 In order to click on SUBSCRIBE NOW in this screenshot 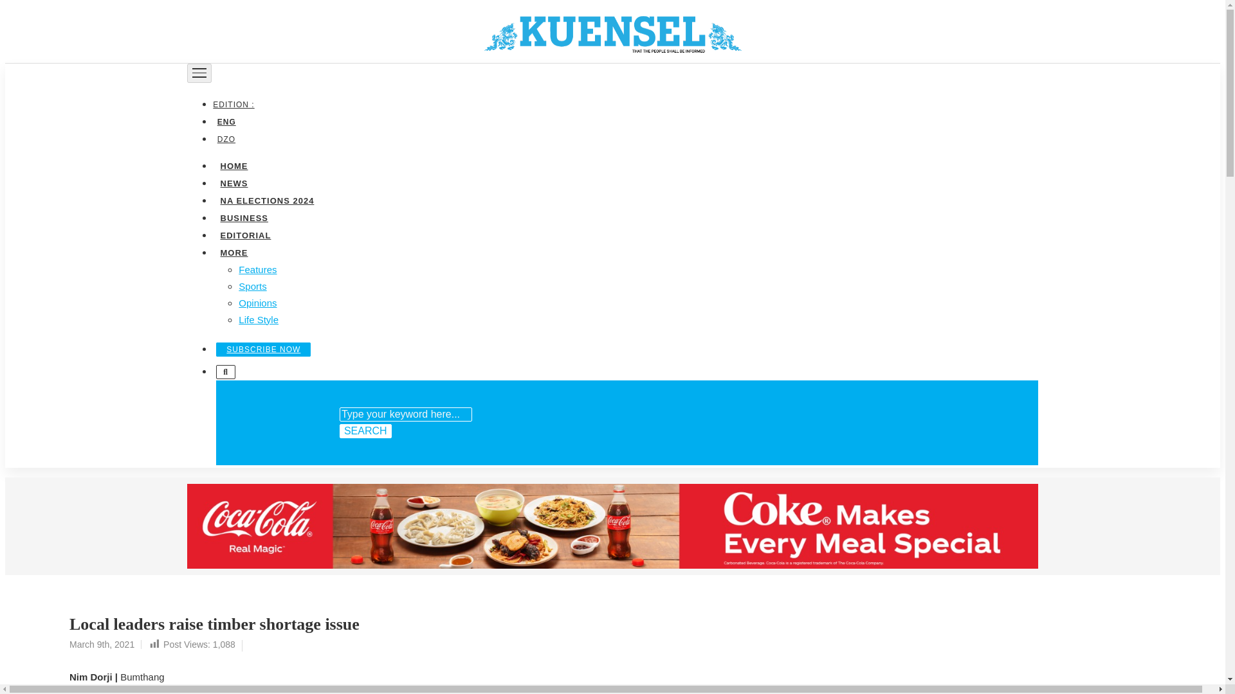, I will do `click(264, 349)`.